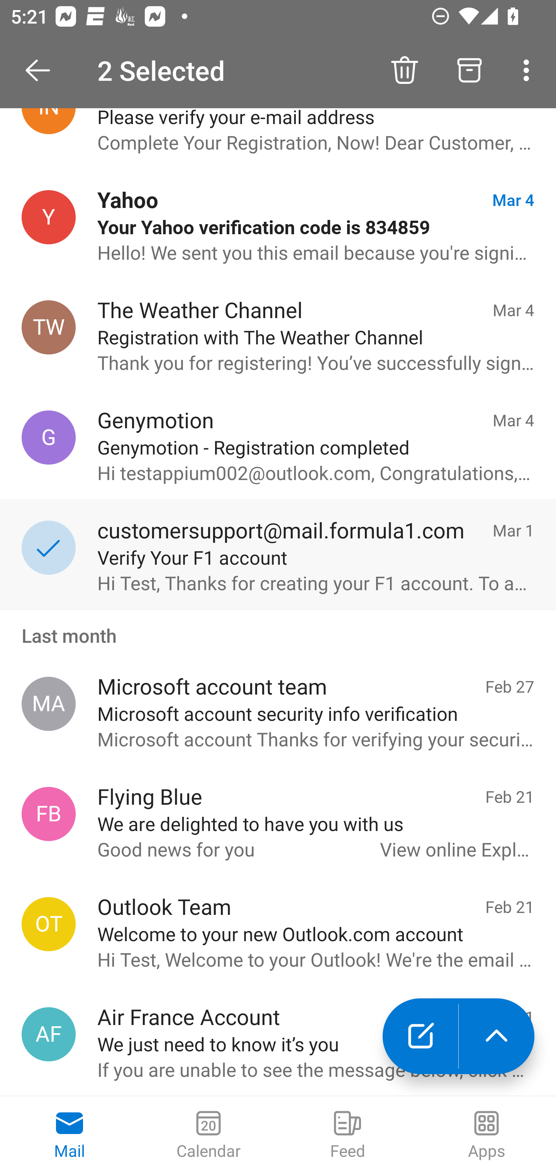  Describe the element at coordinates (404, 70) in the screenshot. I see `Delete` at that location.